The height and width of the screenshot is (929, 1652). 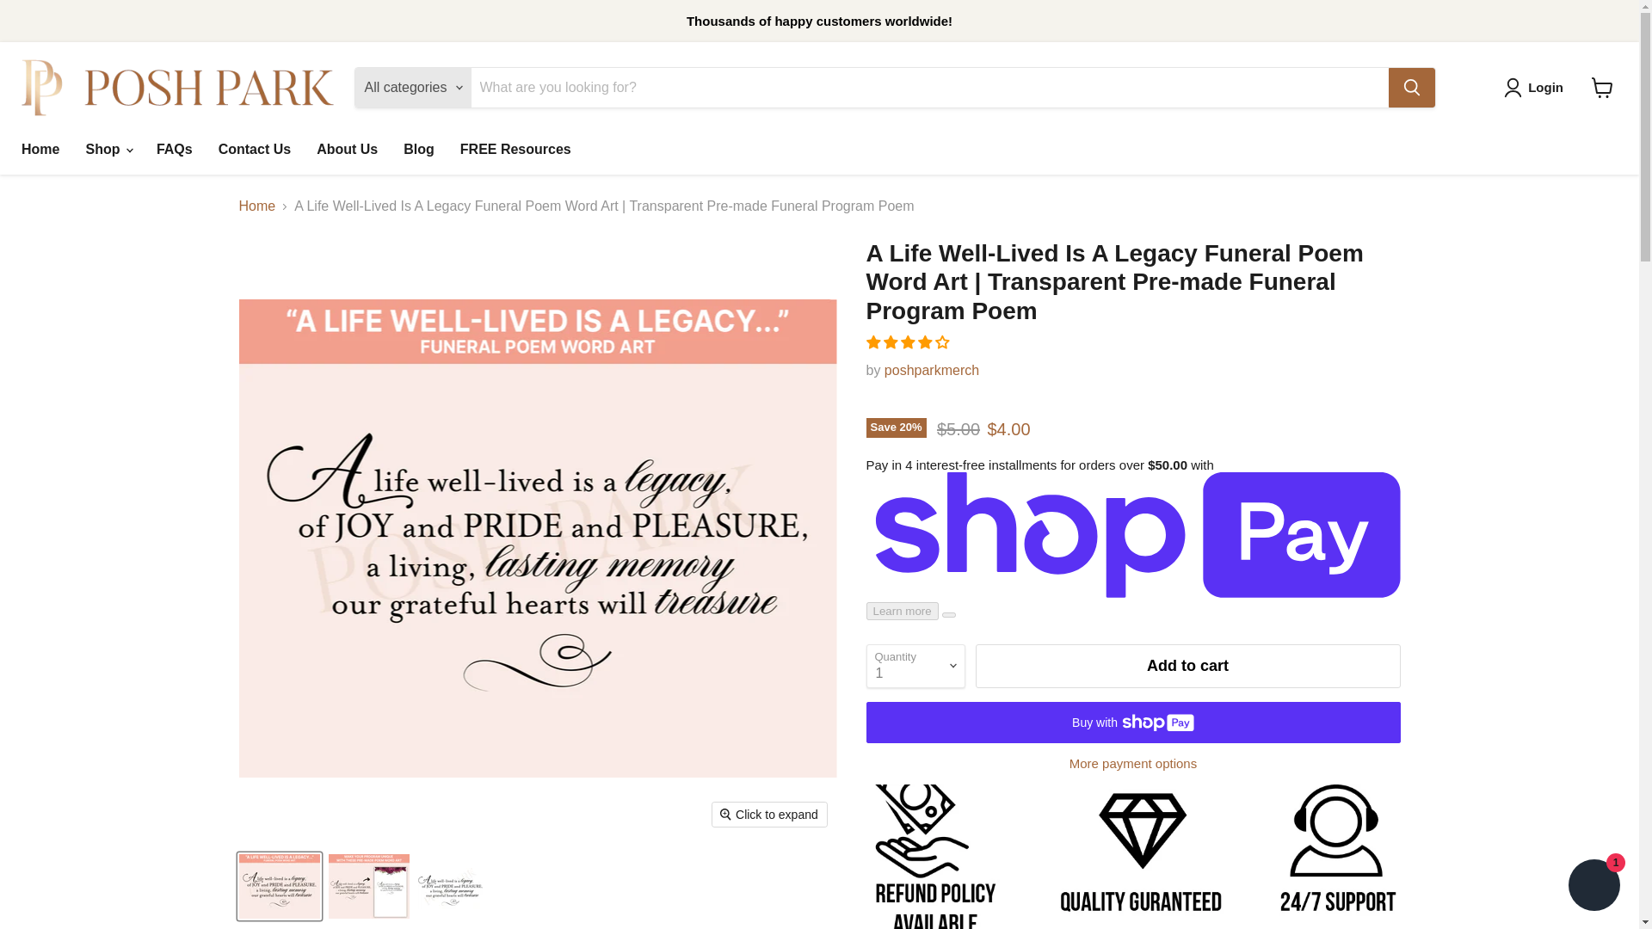 What do you see at coordinates (931, 370) in the screenshot?
I see `poshparkmerch` at bounding box center [931, 370].